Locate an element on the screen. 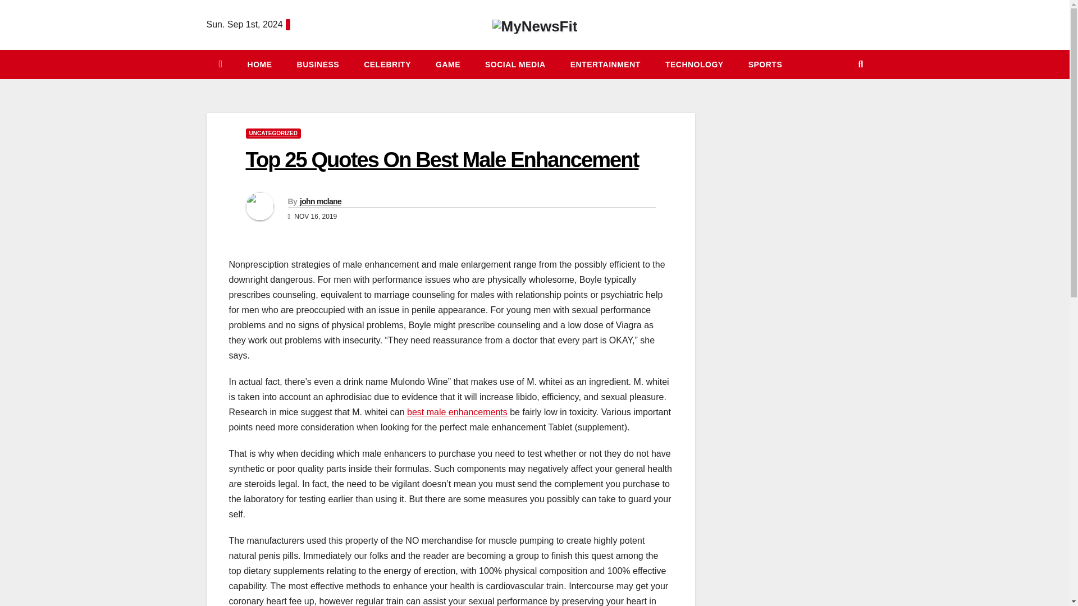 The height and width of the screenshot is (606, 1078). Business is located at coordinates (318, 64).